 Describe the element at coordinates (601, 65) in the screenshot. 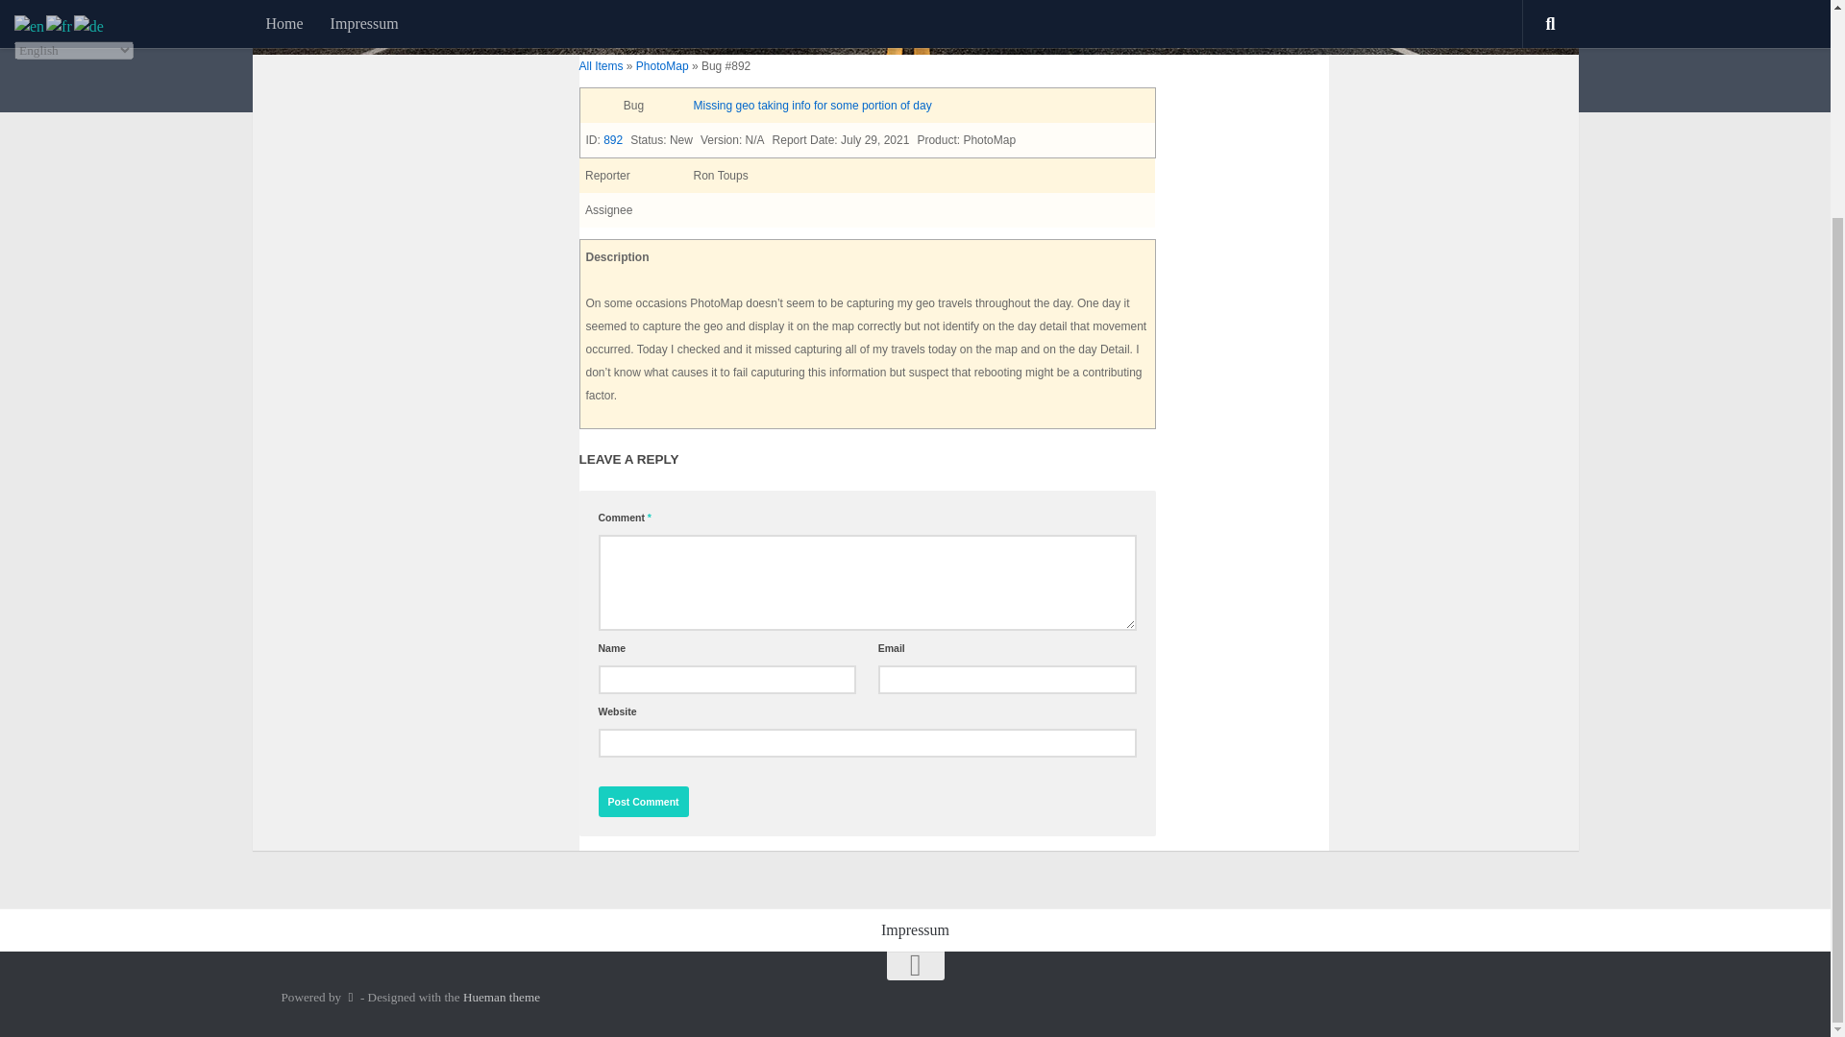

I see `All Items` at that location.